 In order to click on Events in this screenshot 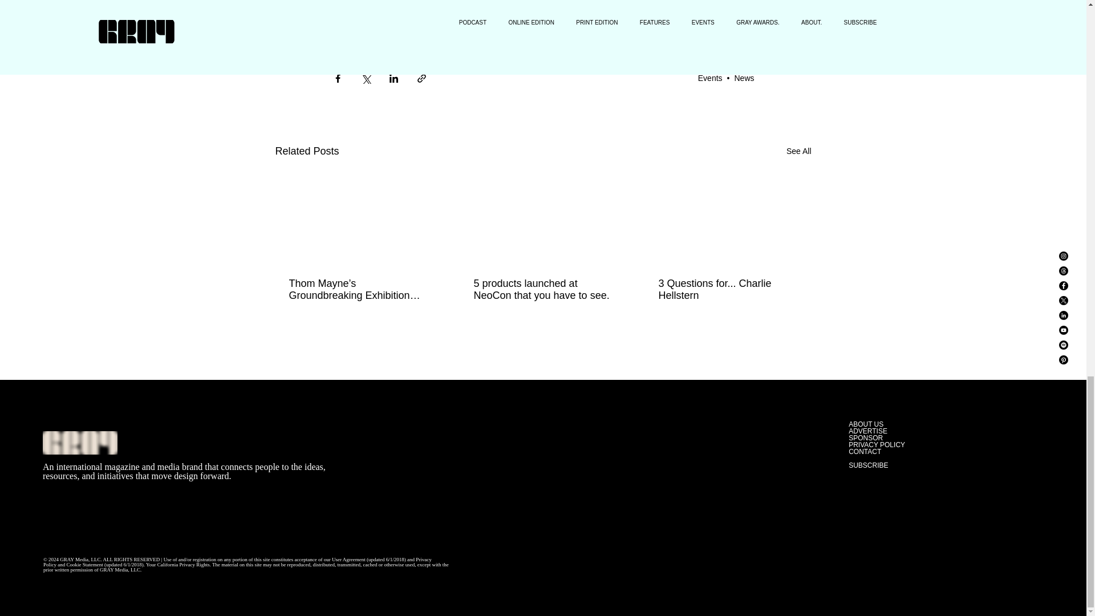, I will do `click(711, 78)`.